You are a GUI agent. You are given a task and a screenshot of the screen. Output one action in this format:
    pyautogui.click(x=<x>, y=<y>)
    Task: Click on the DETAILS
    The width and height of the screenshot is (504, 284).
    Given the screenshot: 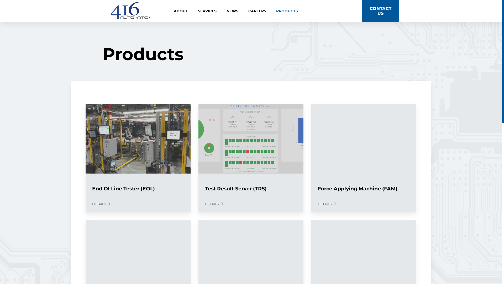 What is the action you would take?
    pyautogui.click(x=214, y=204)
    